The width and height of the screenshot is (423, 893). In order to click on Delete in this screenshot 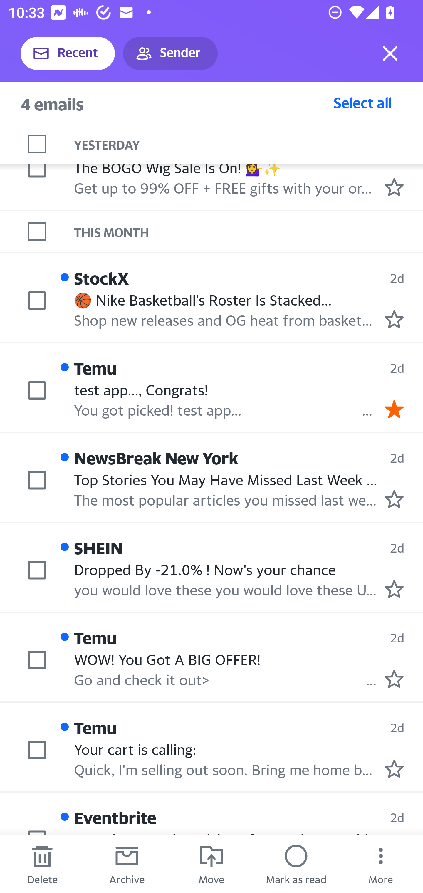, I will do `click(42, 864)`.